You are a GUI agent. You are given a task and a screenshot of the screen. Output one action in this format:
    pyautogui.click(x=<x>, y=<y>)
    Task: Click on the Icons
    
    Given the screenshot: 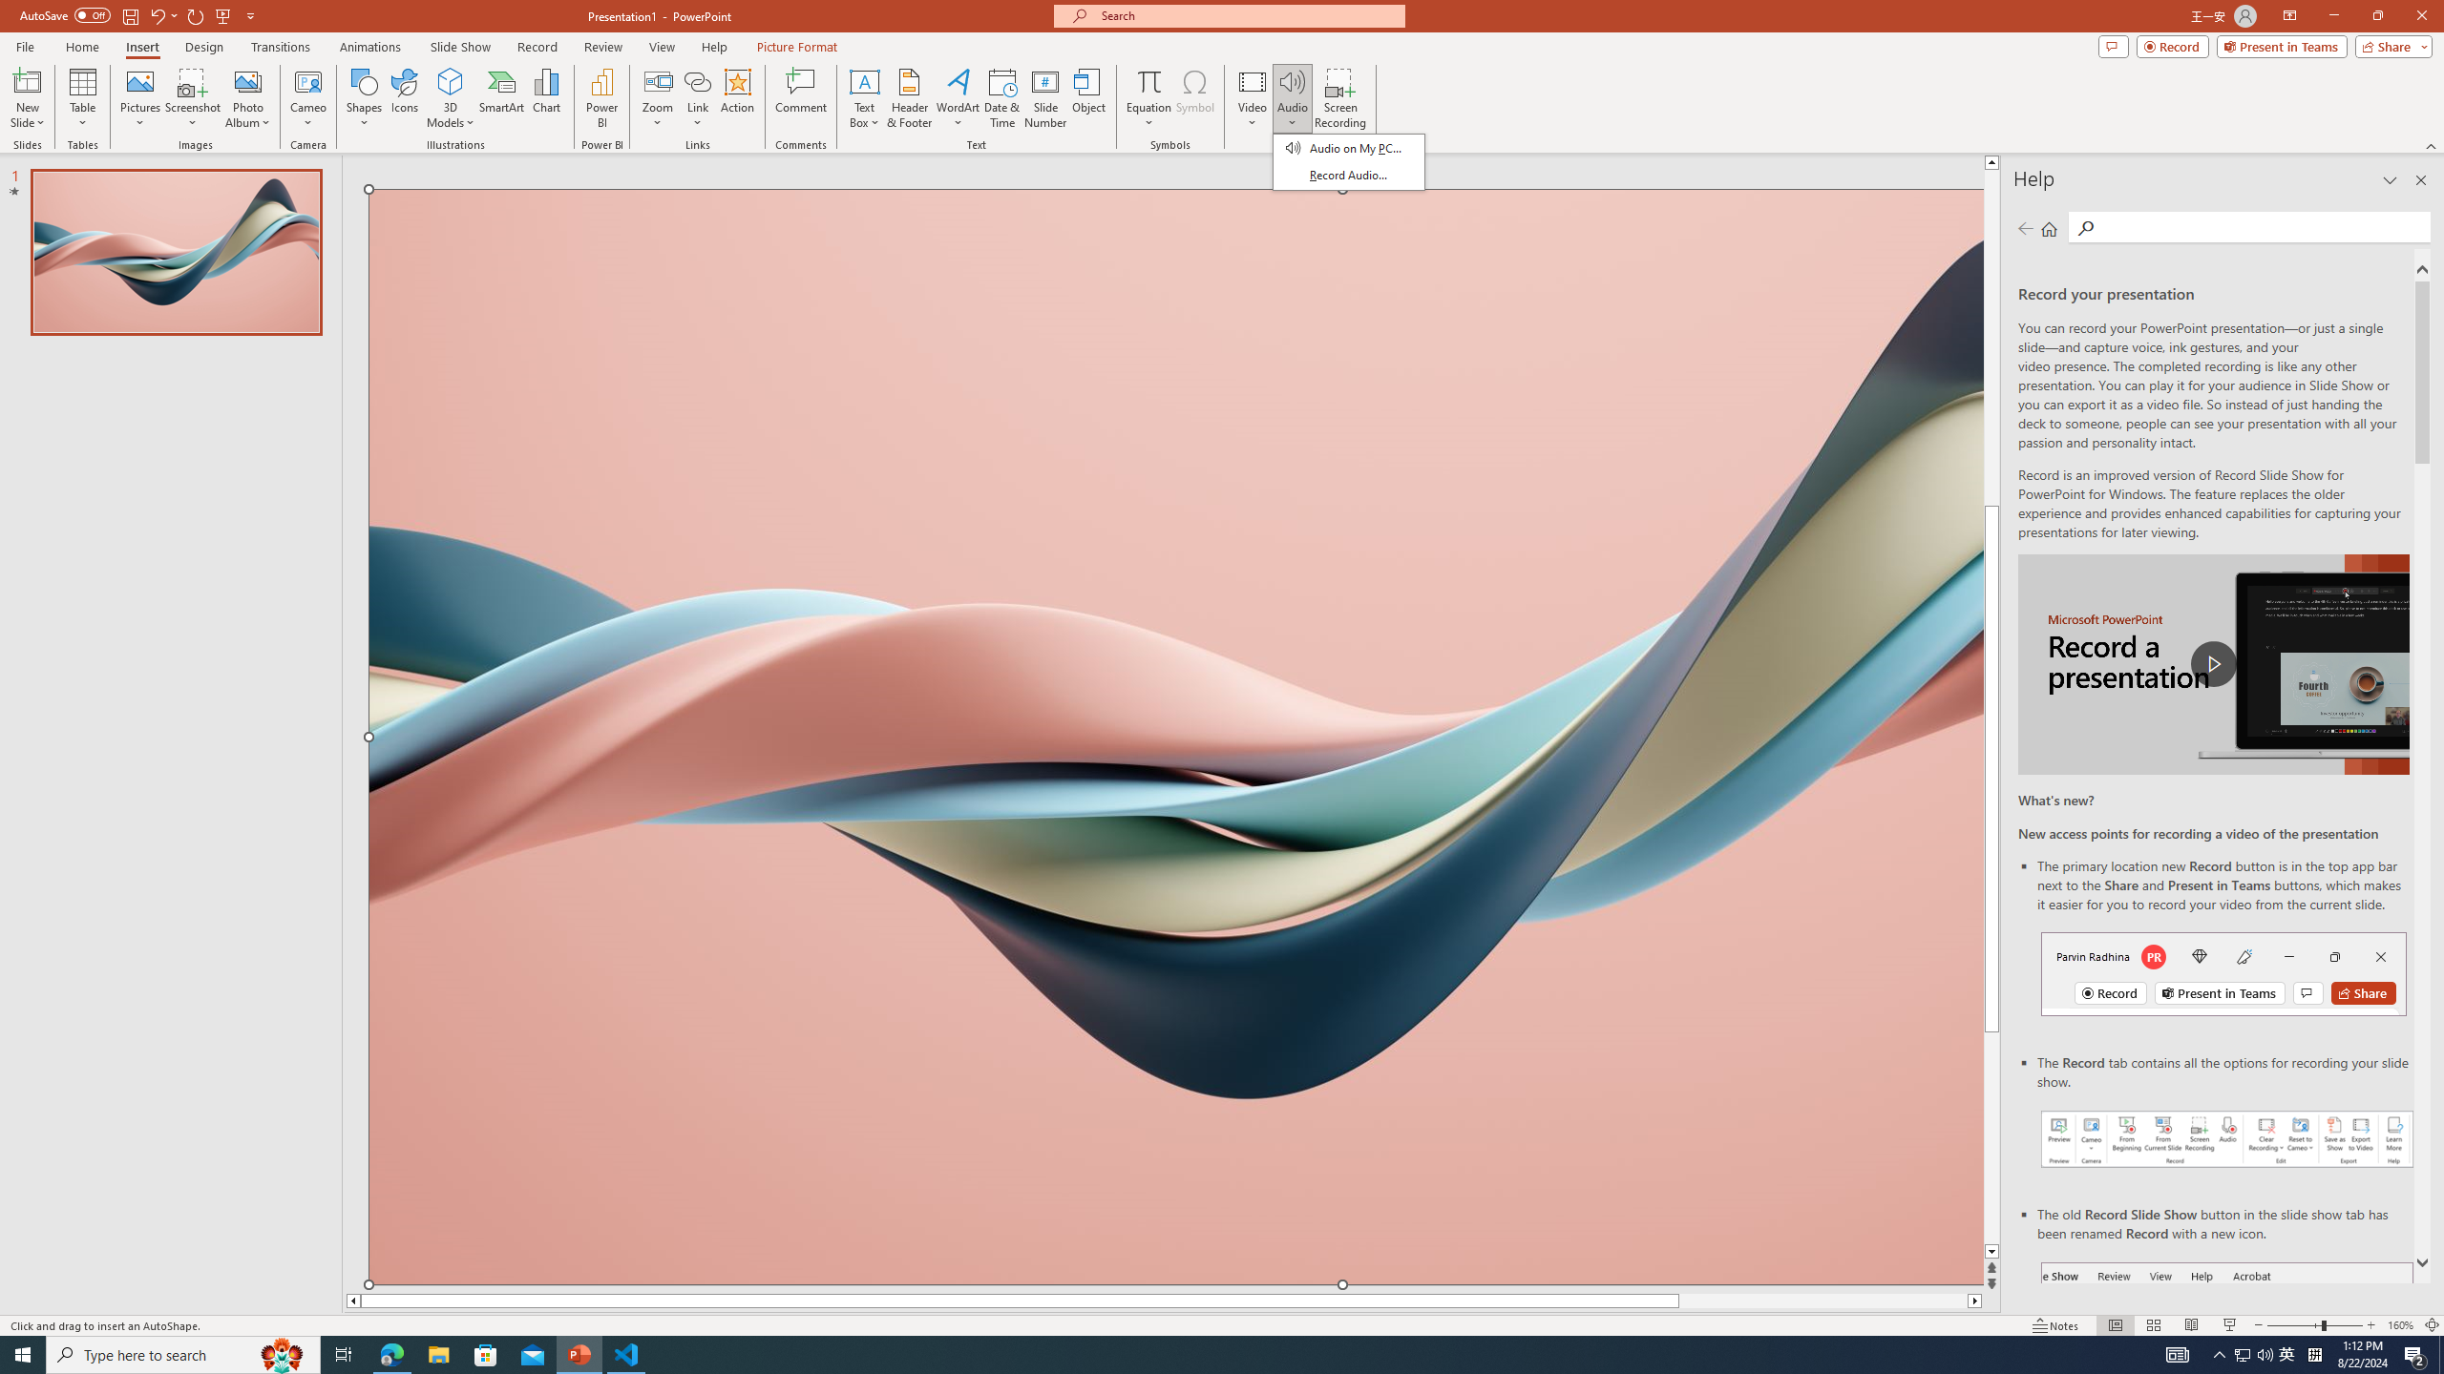 What is the action you would take?
    pyautogui.click(x=404, y=98)
    